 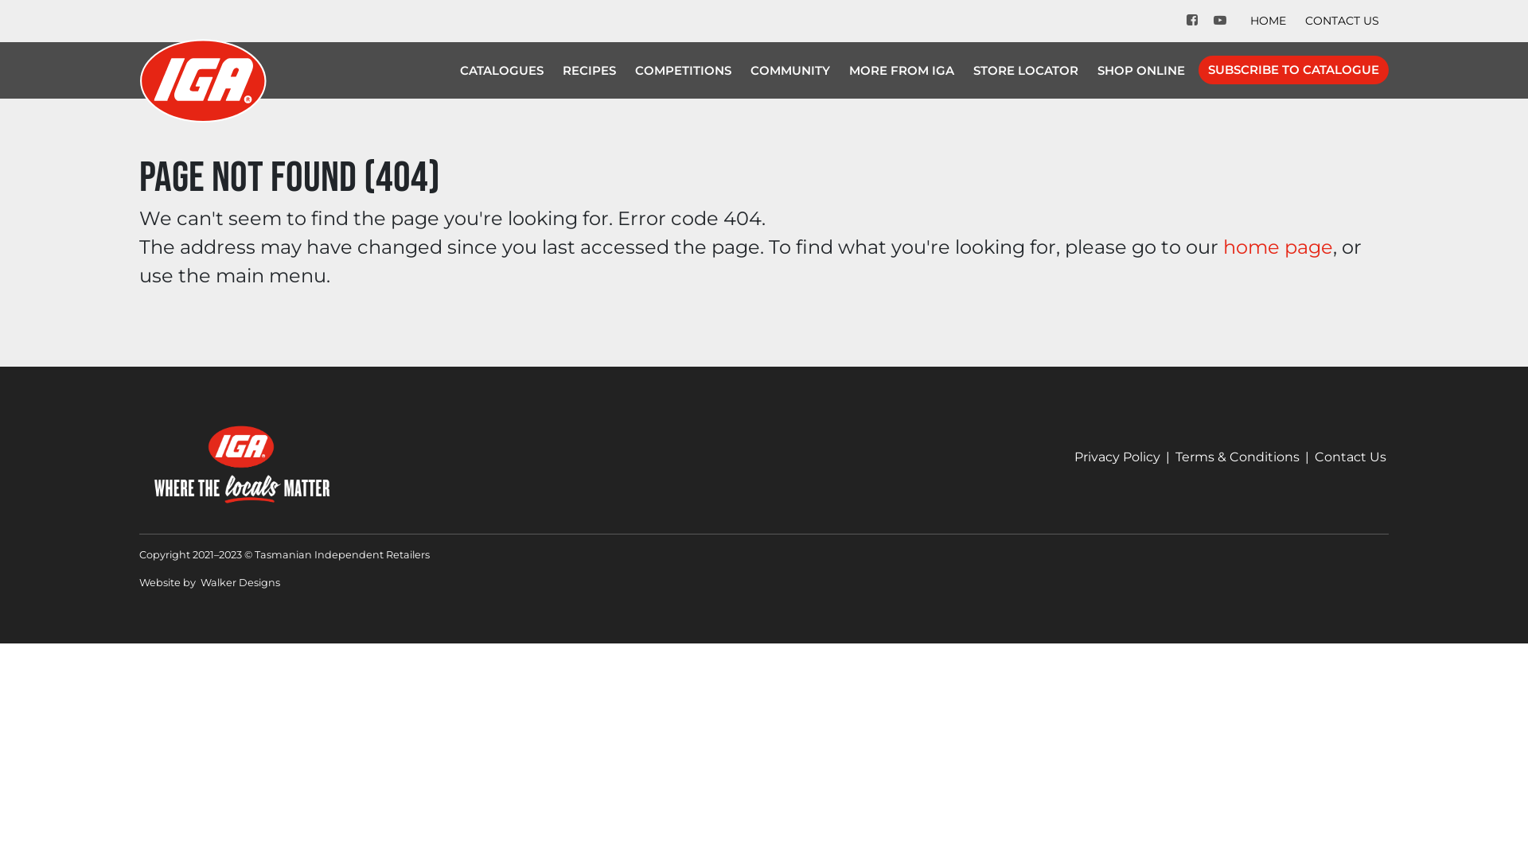 I want to click on MORE FROM IGA, so click(x=902, y=70).